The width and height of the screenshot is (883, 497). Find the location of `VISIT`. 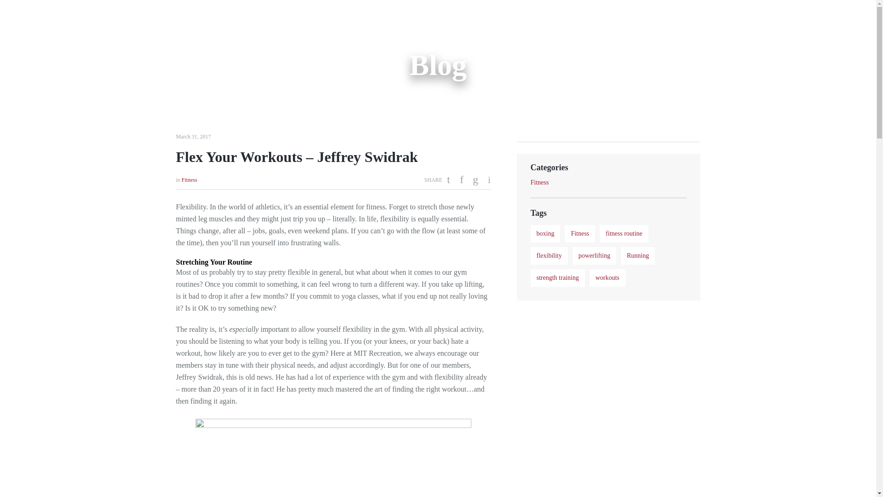

VISIT is located at coordinates (466, 17).